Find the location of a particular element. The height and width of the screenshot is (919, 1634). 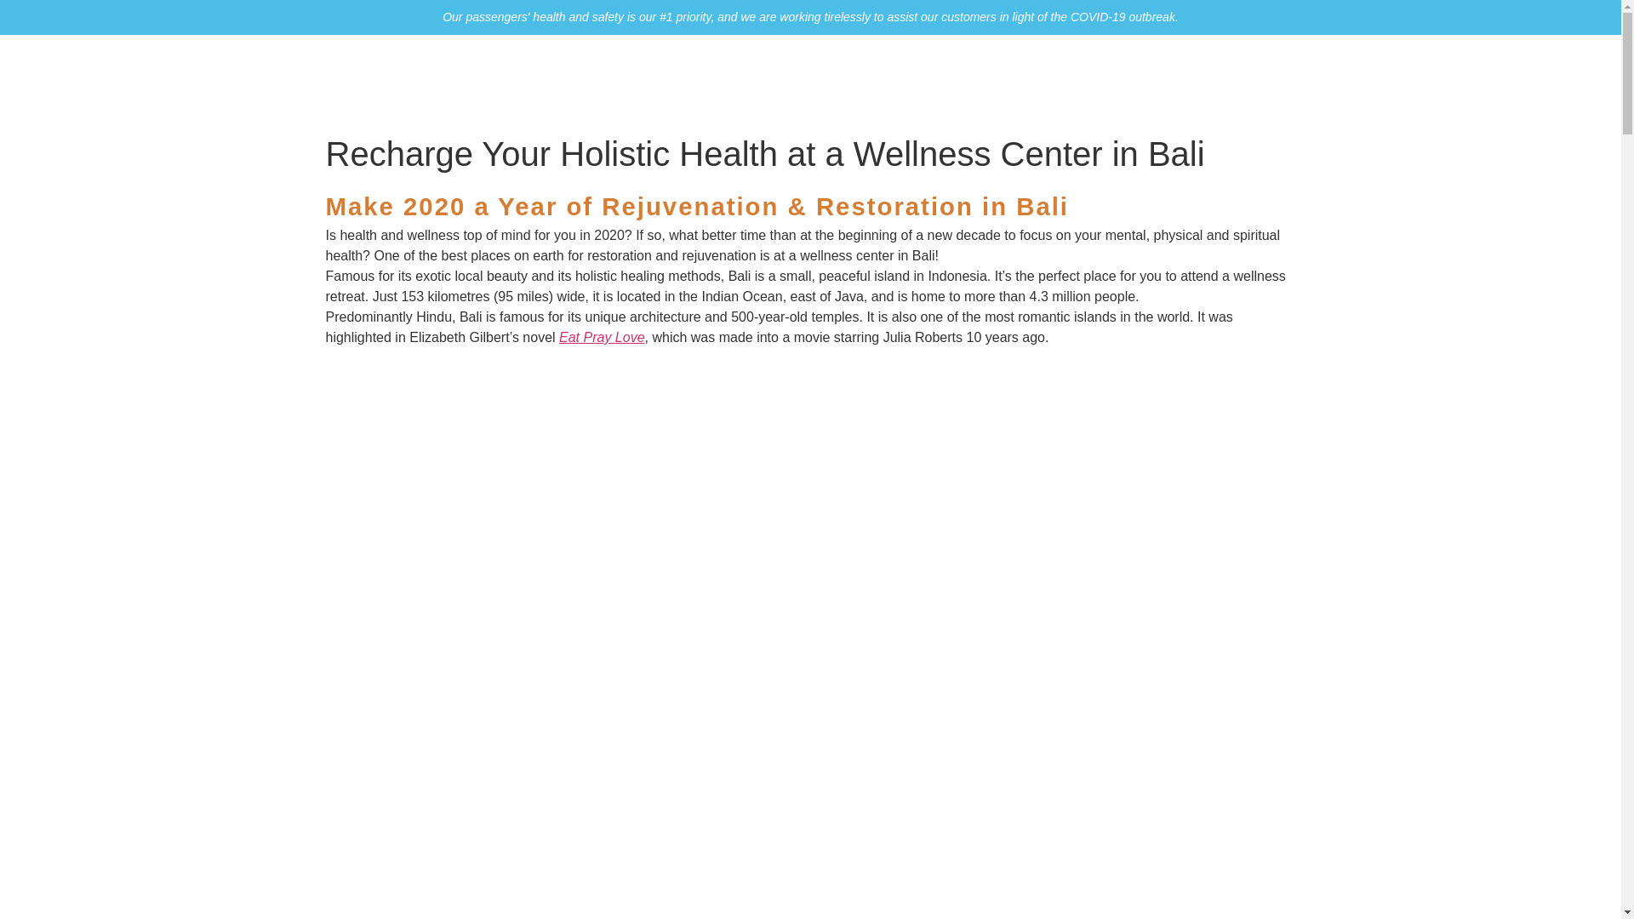

Home is located at coordinates (849, 80).